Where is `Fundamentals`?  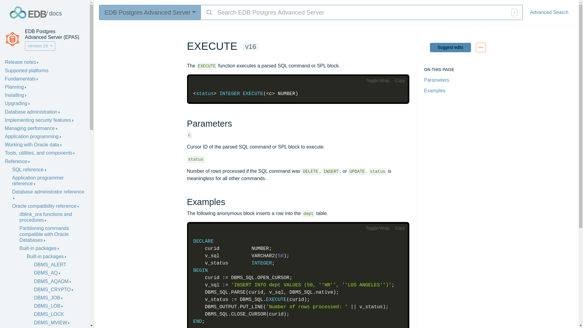 Fundamentals is located at coordinates (21, 79).